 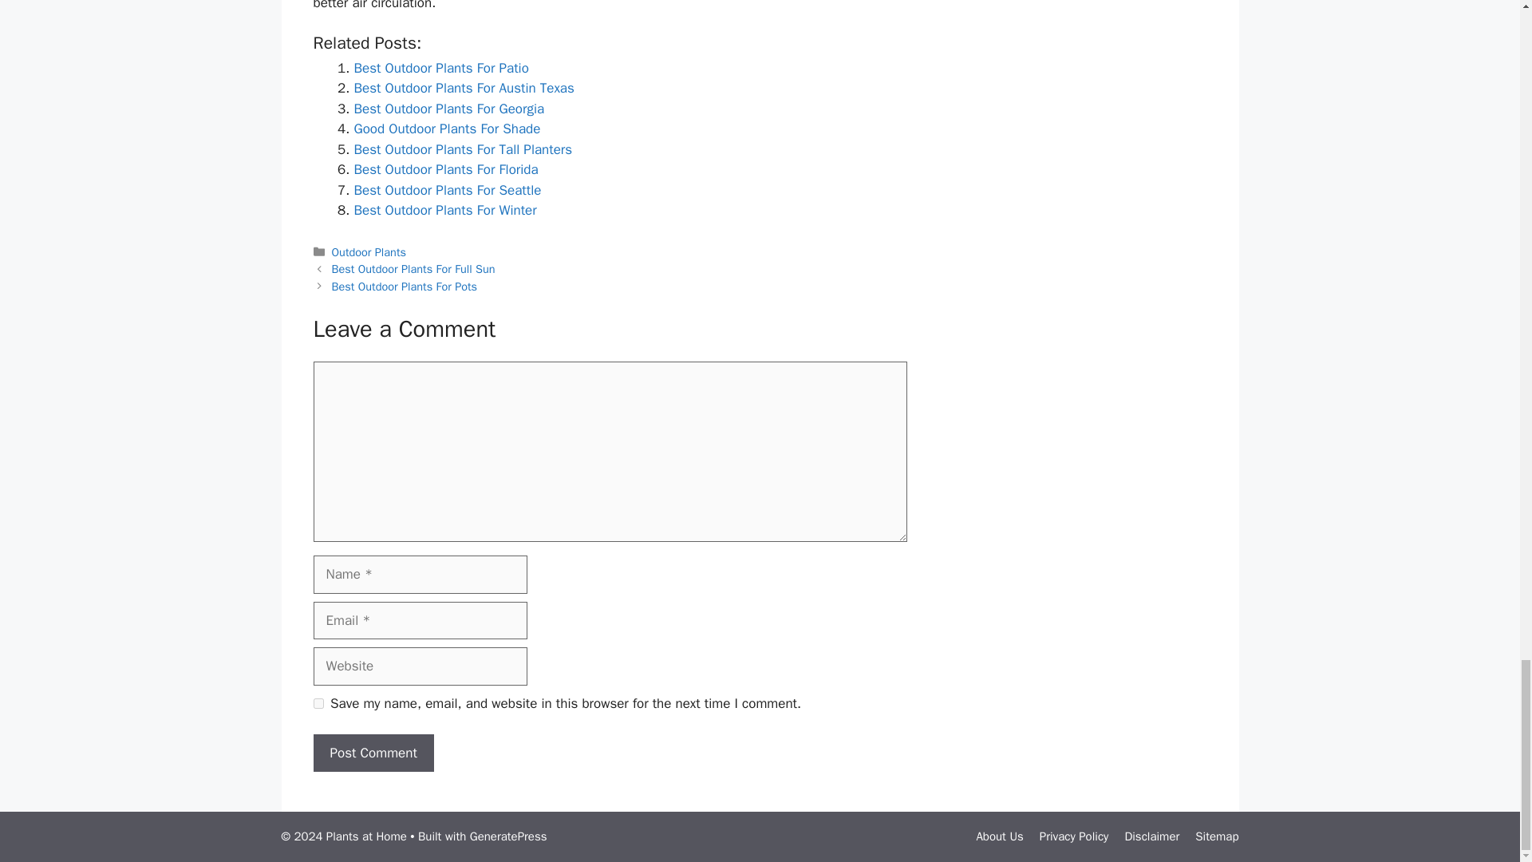 I want to click on yes, so click(x=318, y=702).